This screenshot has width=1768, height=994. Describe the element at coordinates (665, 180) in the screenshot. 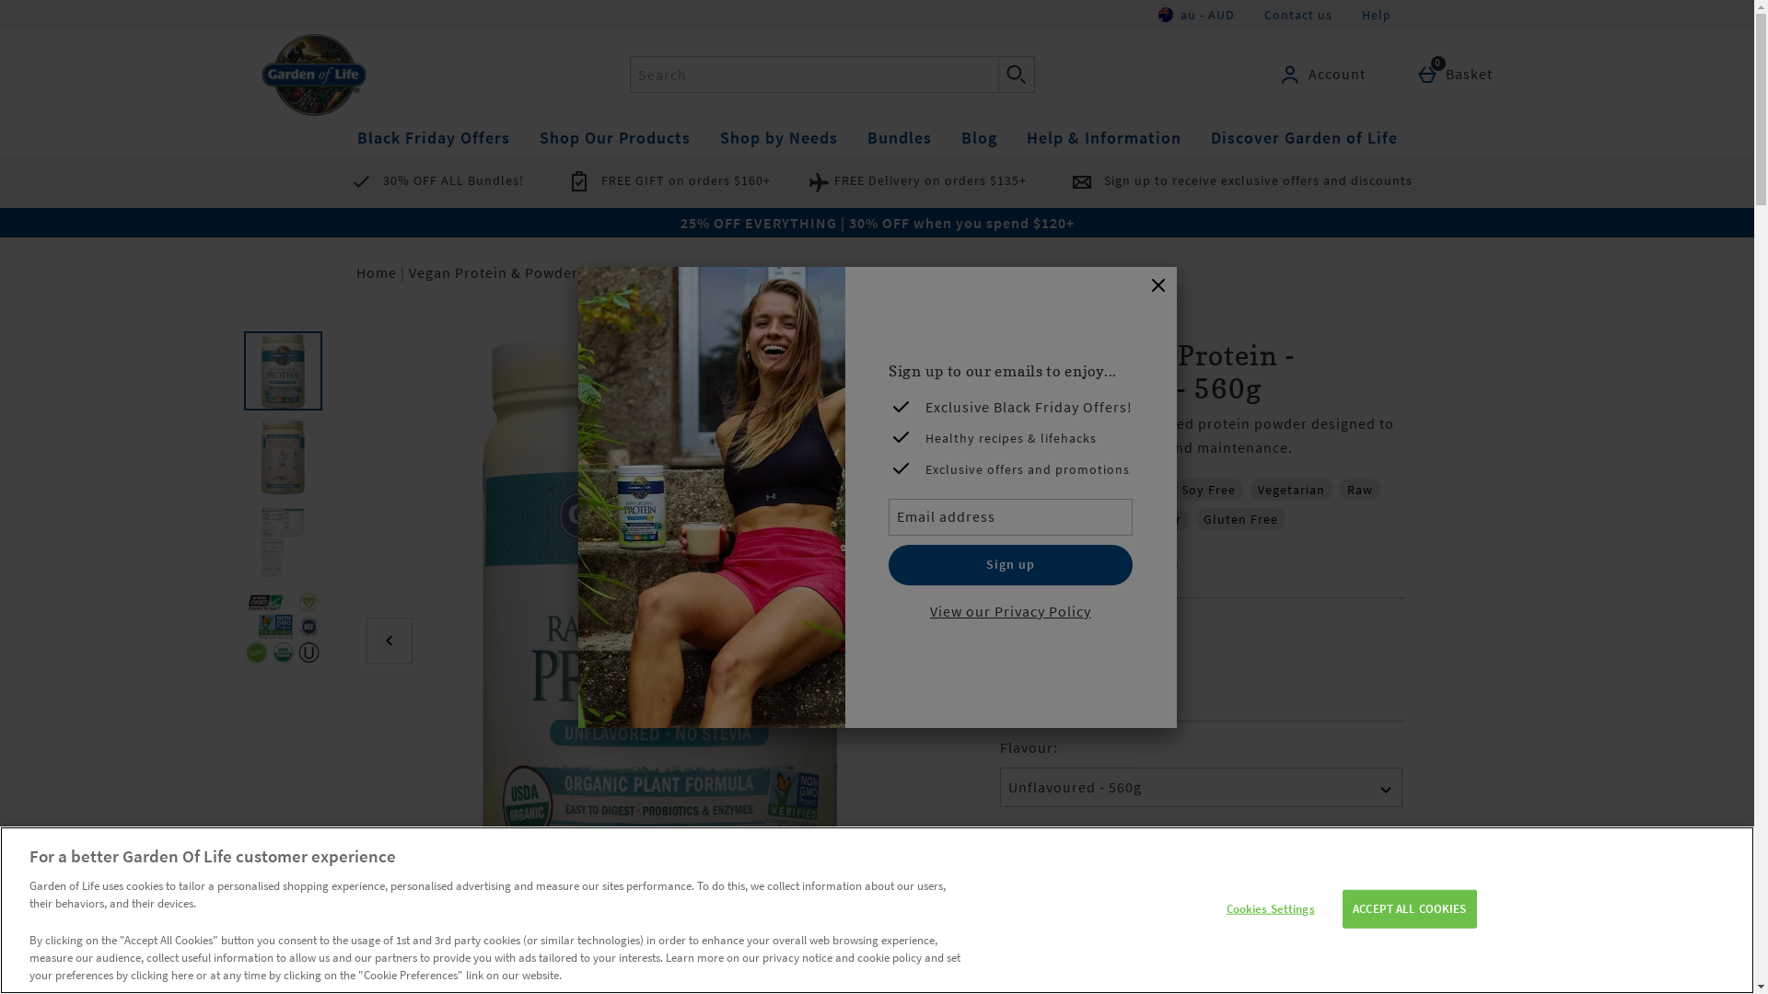

I see `FREE GIFT on orders $160+` at that location.